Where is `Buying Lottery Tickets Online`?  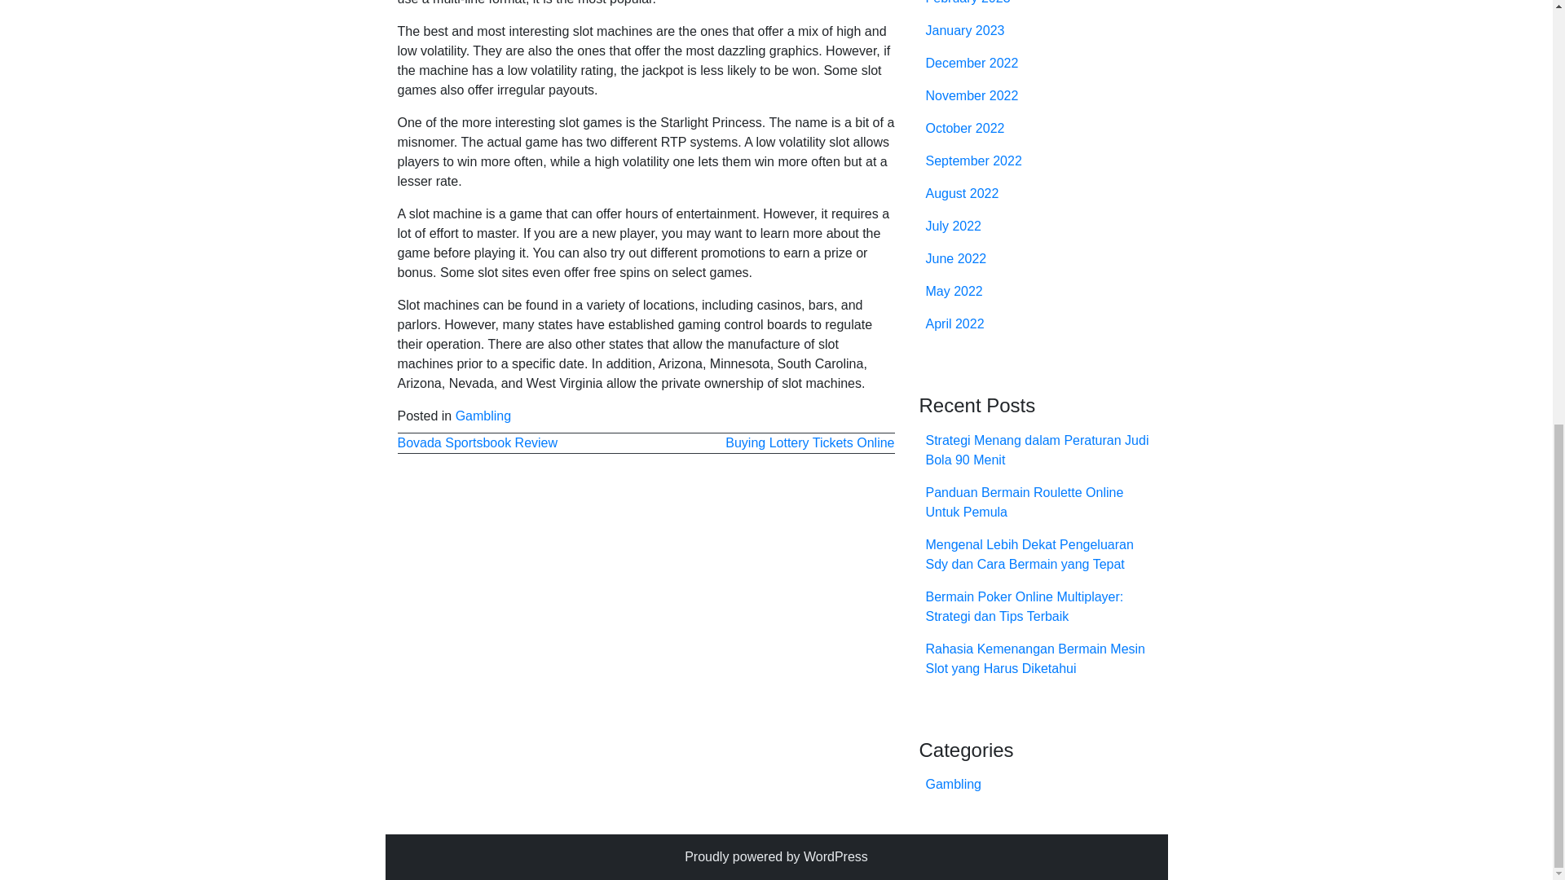 Buying Lottery Tickets Online is located at coordinates (809, 442).